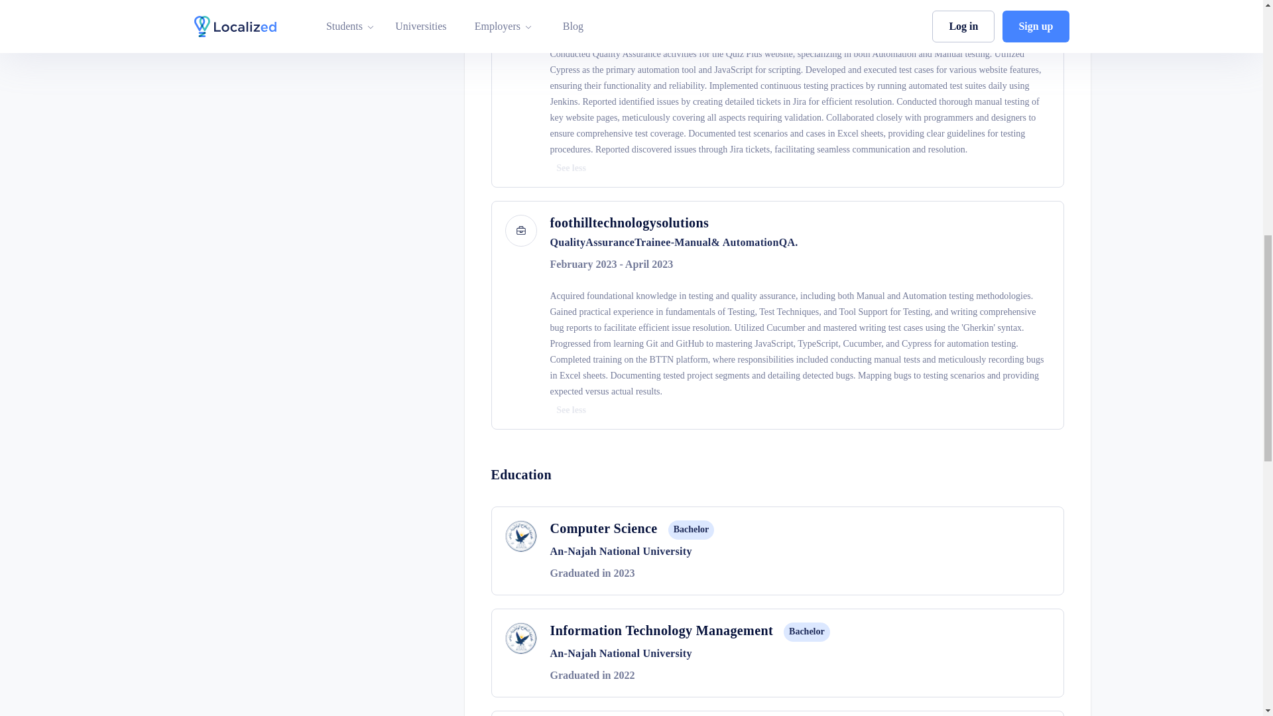 The height and width of the screenshot is (716, 1273). What do you see at coordinates (572, 410) in the screenshot?
I see `See less` at bounding box center [572, 410].